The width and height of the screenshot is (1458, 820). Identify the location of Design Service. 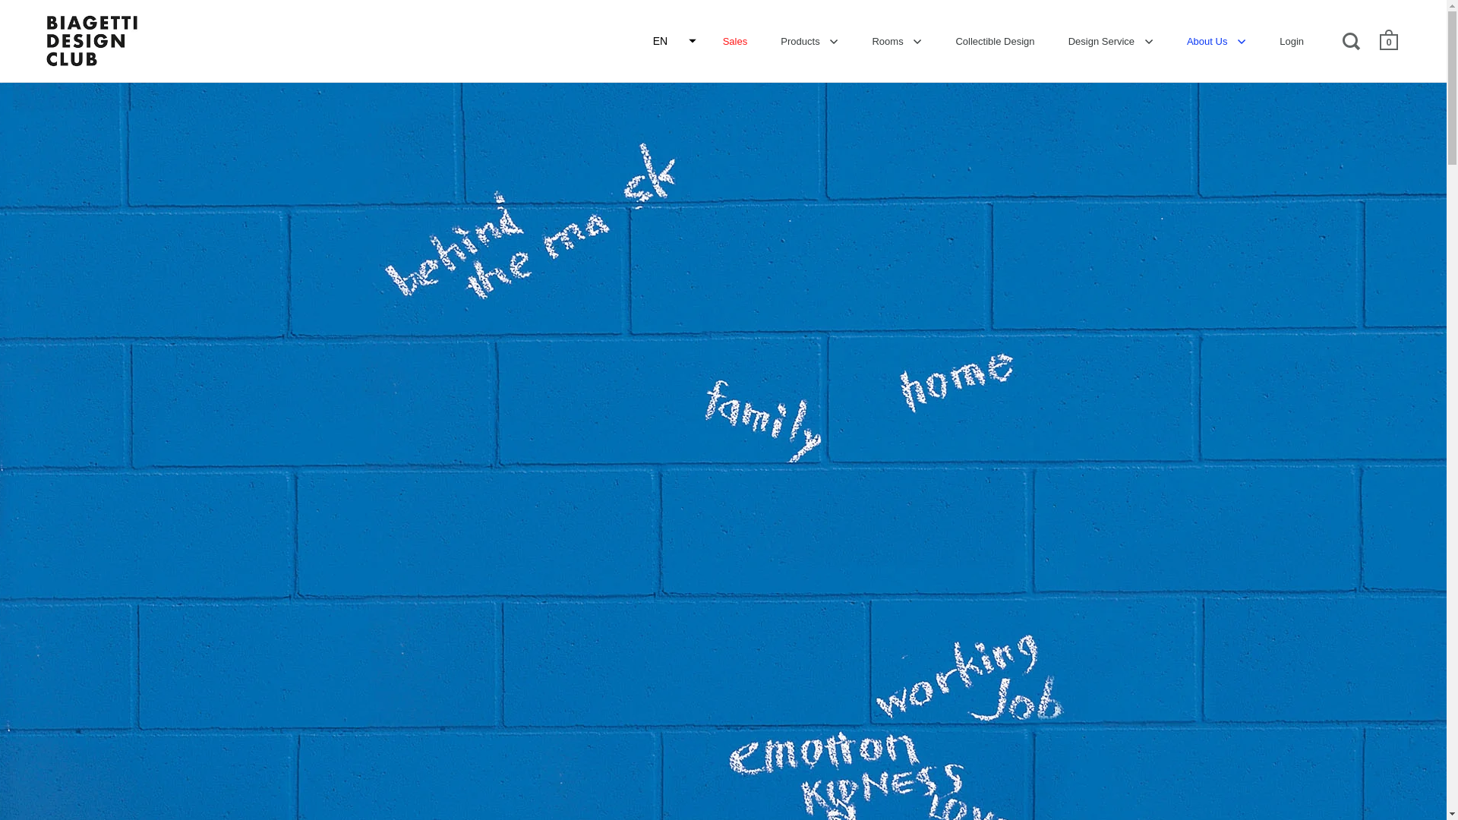
(1110, 40).